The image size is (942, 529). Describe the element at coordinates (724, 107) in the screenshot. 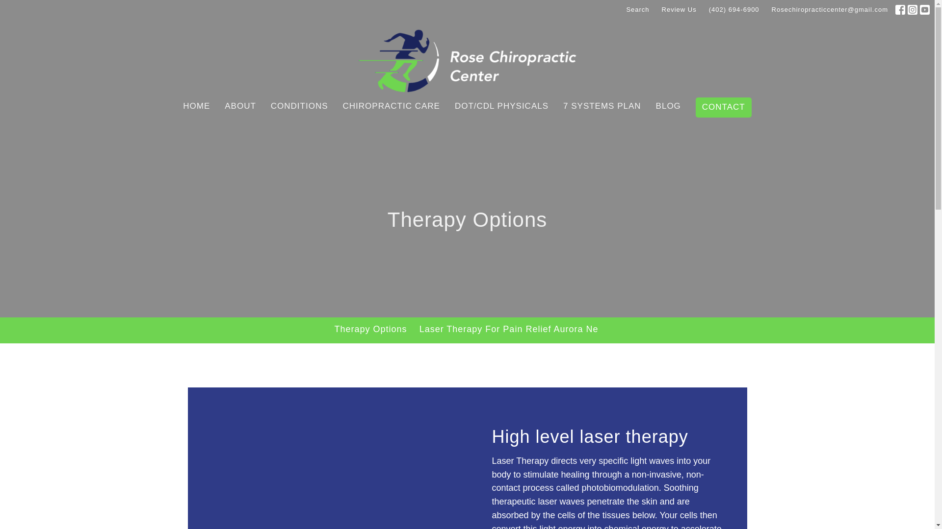

I see `CONTACT` at that location.